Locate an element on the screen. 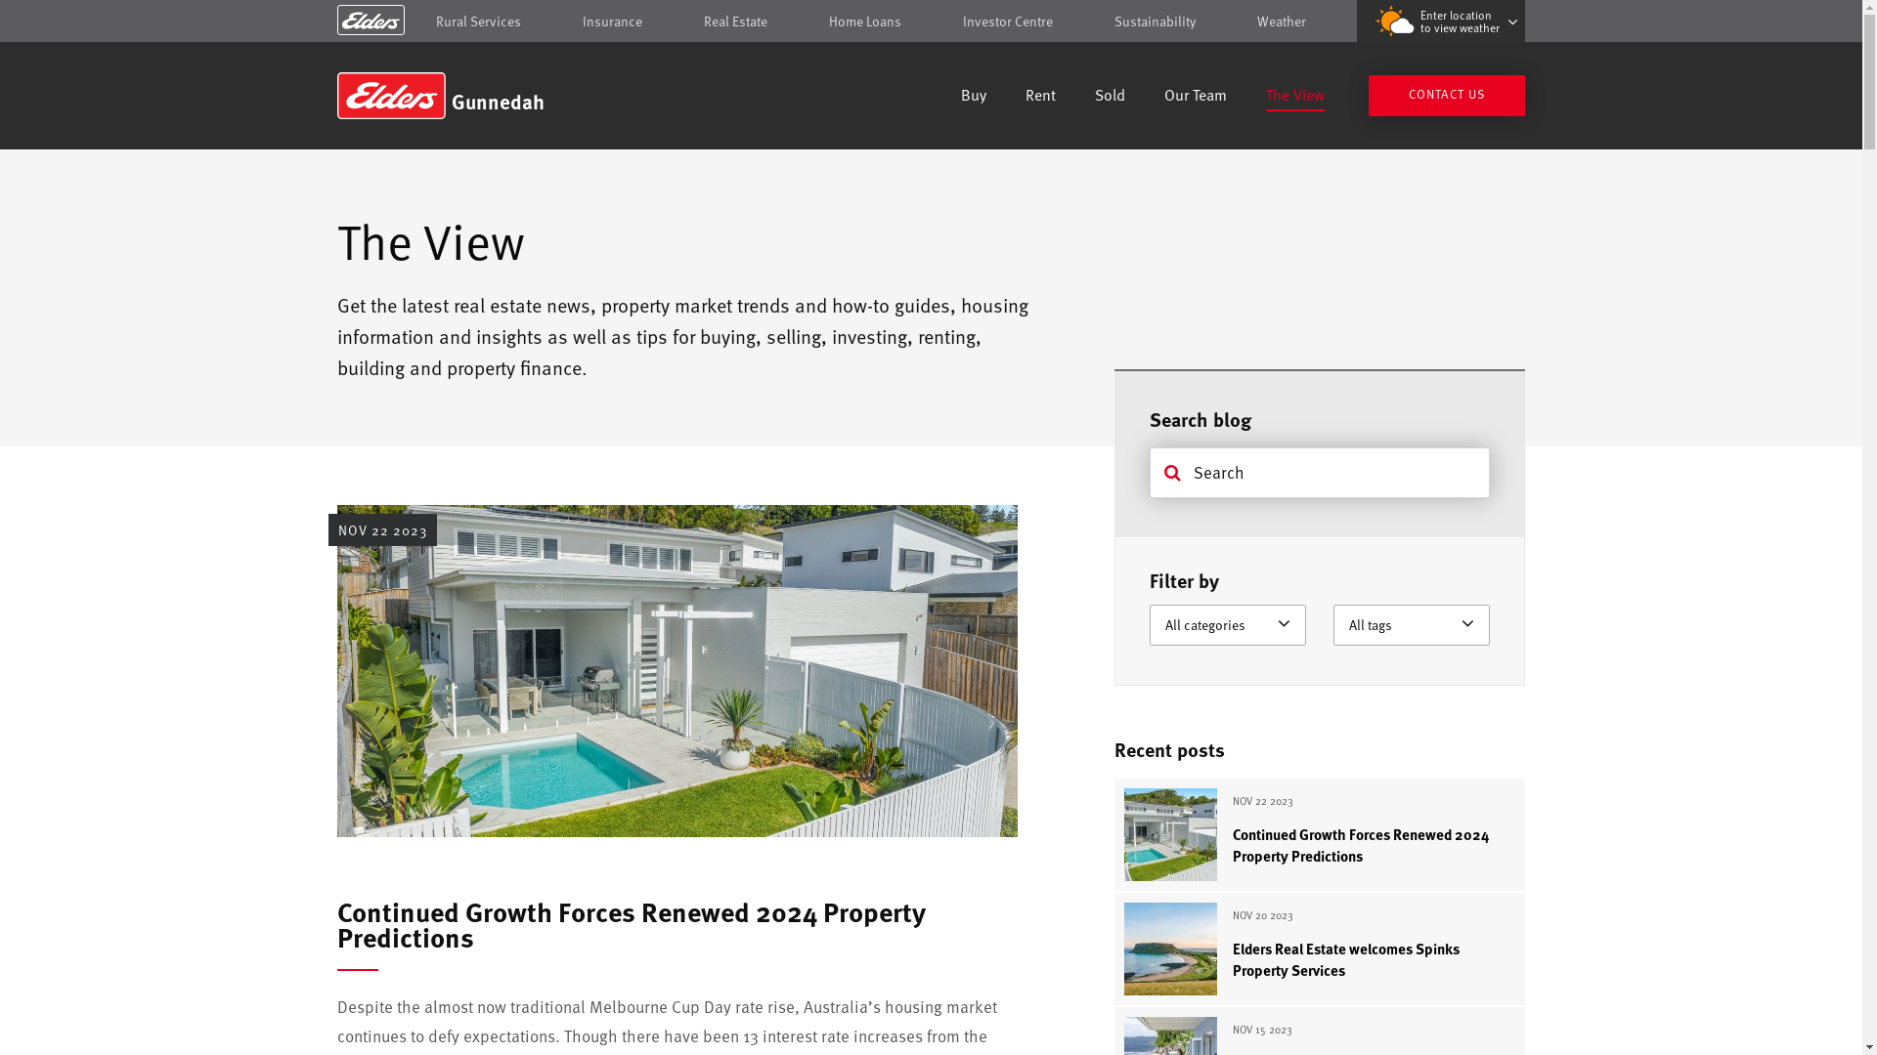  Sustainability is located at coordinates (1156, 21).